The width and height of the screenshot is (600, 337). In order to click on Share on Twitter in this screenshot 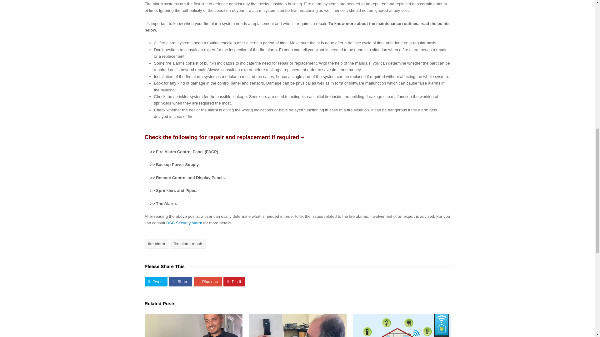, I will do `click(156, 281)`.